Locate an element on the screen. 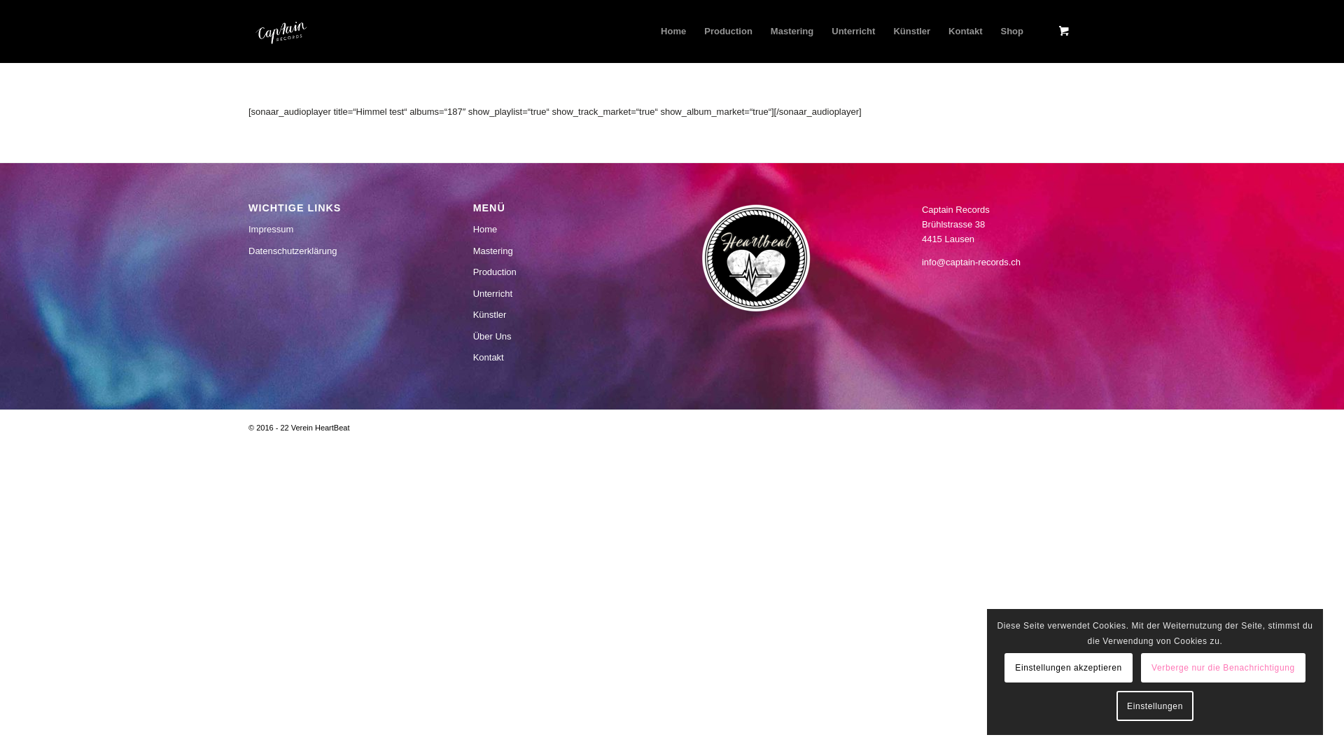  Mastering is located at coordinates (560, 251).